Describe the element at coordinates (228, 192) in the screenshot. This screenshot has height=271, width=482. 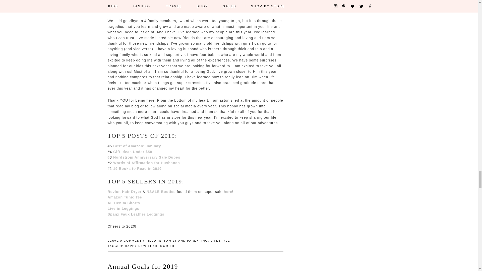
I see `here` at that location.